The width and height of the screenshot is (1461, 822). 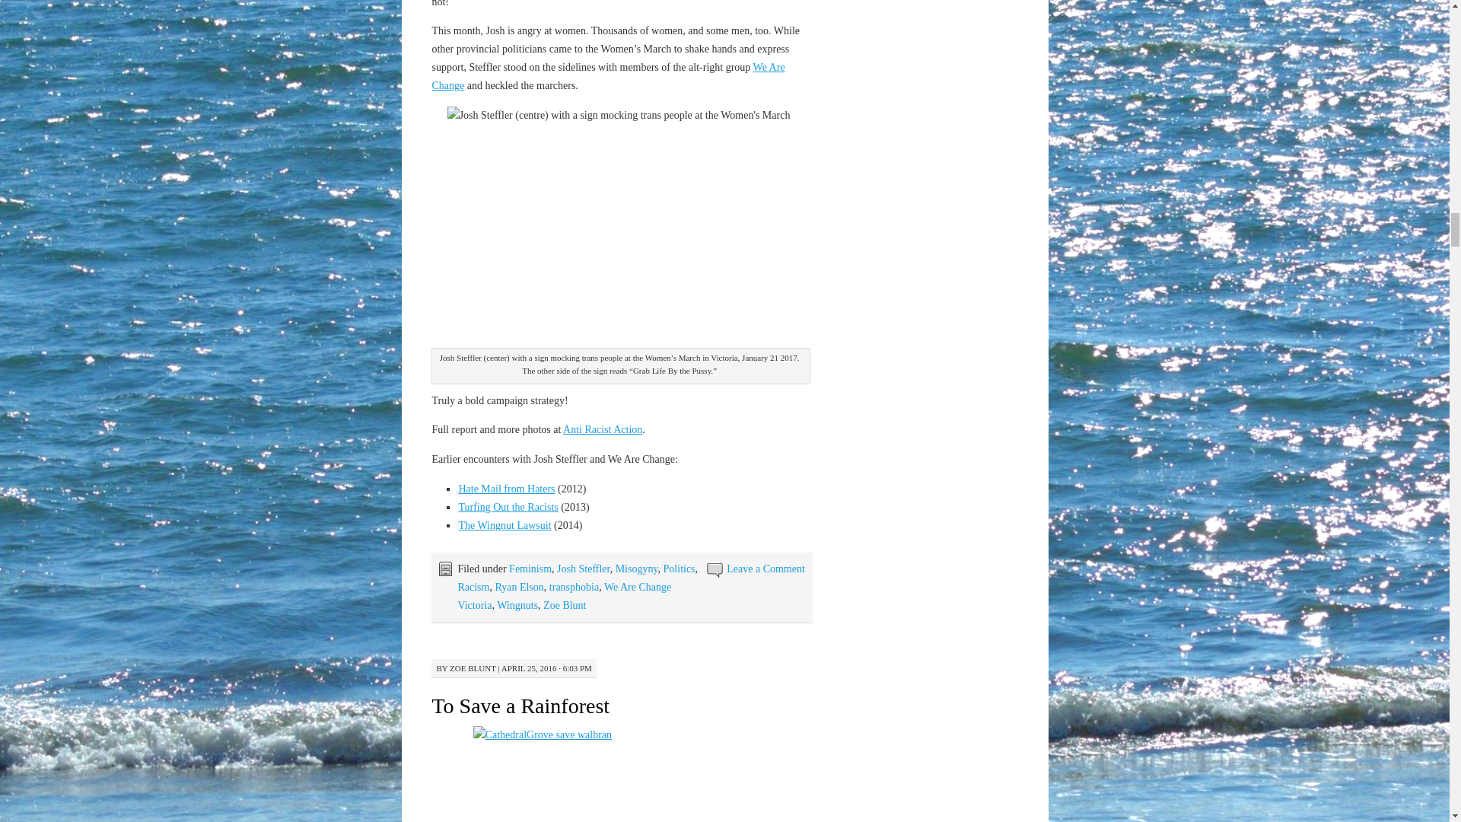 I want to click on Anti Racist Action, so click(x=603, y=429).